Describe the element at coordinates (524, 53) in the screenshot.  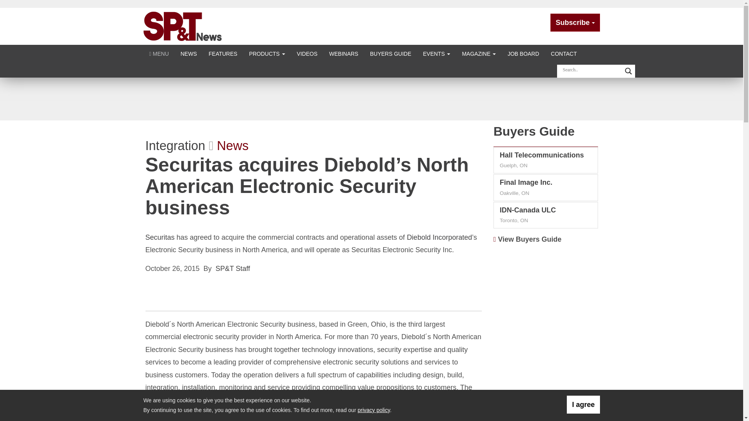
I see `JOB BOARD` at that location.